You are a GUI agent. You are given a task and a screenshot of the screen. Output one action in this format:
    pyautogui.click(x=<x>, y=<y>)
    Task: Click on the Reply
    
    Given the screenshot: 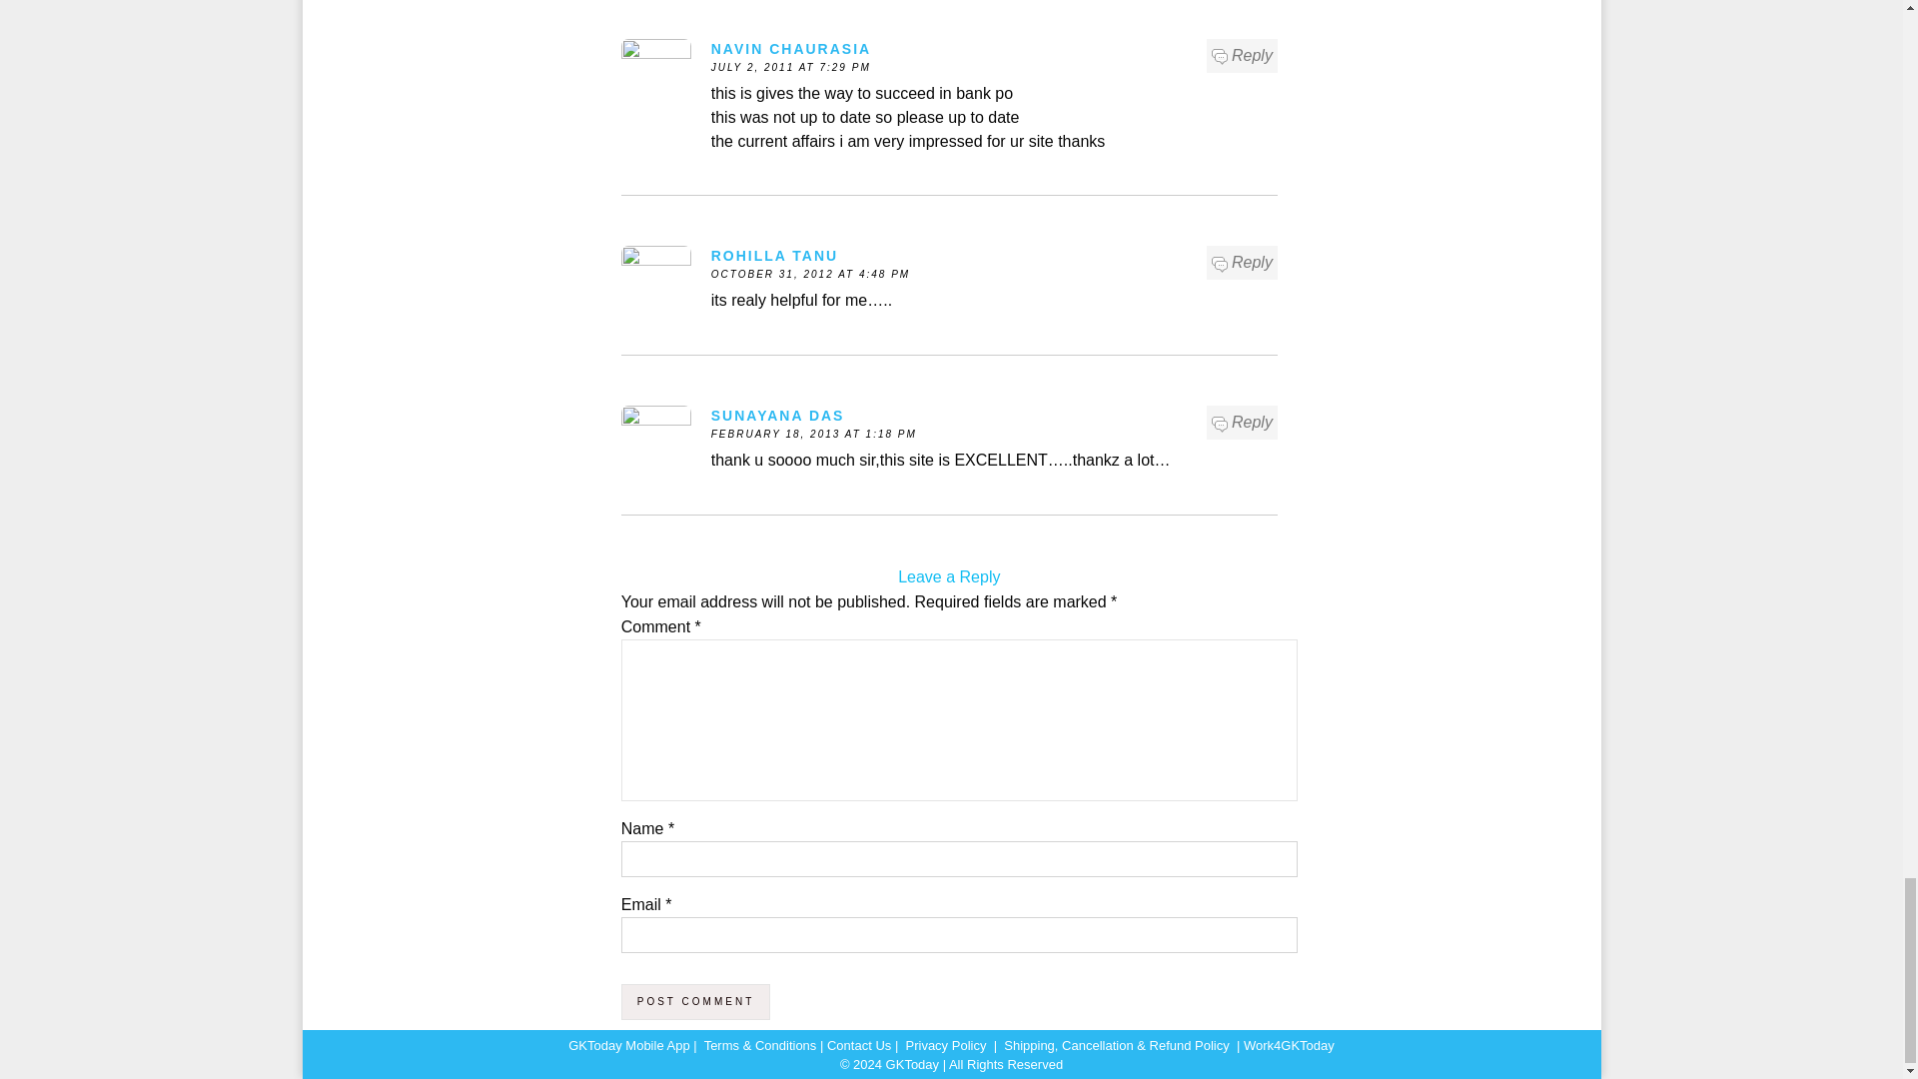 What is the action you would take?
    pyautogui.click(x=1243, y=423)
    